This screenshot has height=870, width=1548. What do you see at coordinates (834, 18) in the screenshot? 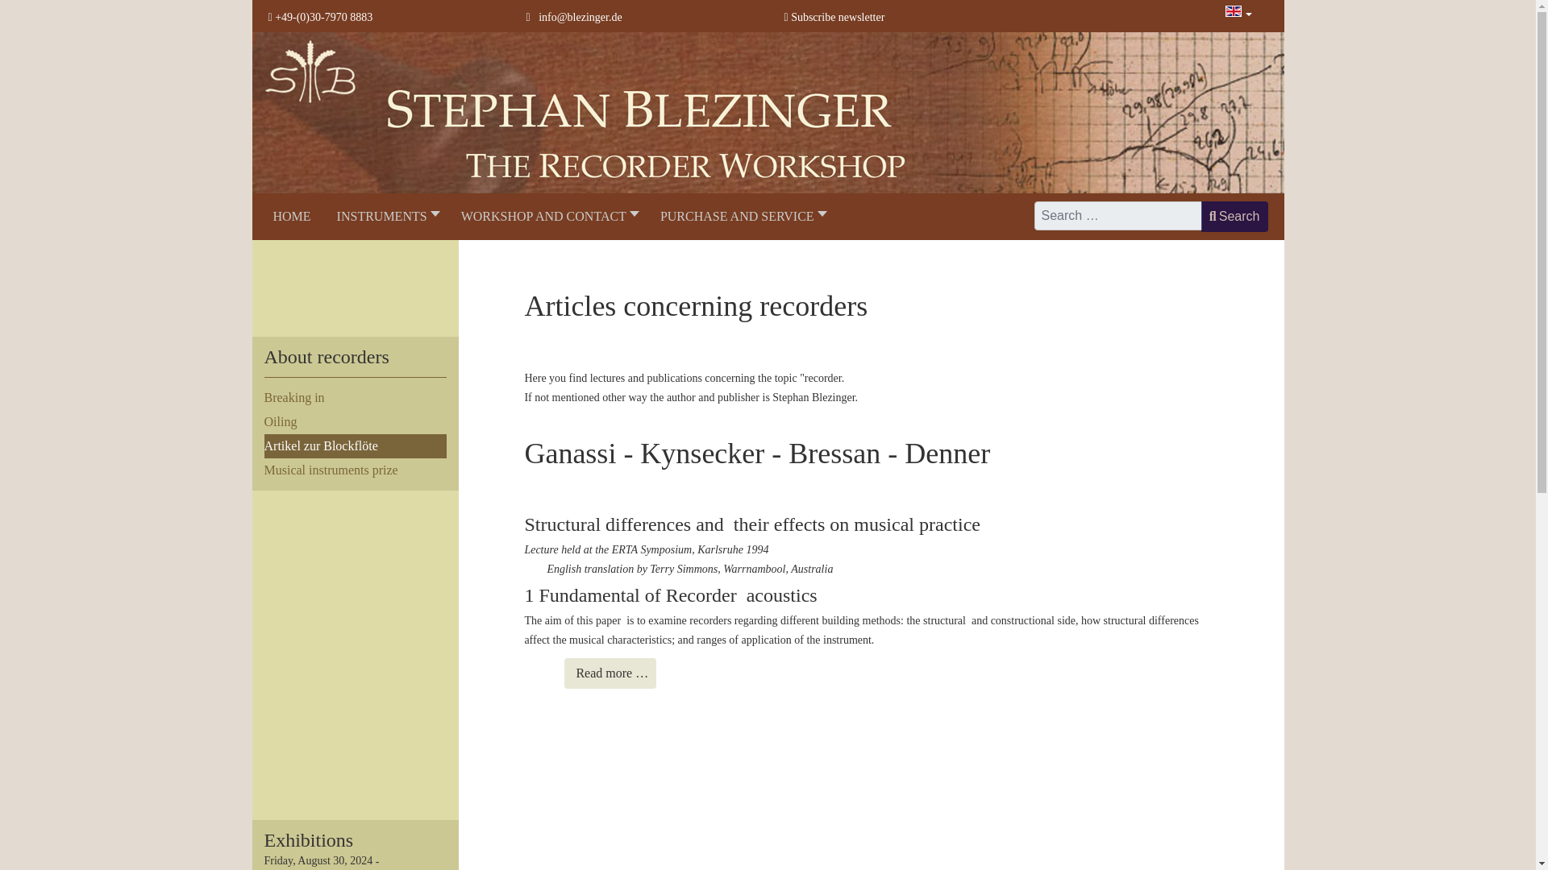
I see ` Subscribe newsletter` at bounding box center [834, 18].